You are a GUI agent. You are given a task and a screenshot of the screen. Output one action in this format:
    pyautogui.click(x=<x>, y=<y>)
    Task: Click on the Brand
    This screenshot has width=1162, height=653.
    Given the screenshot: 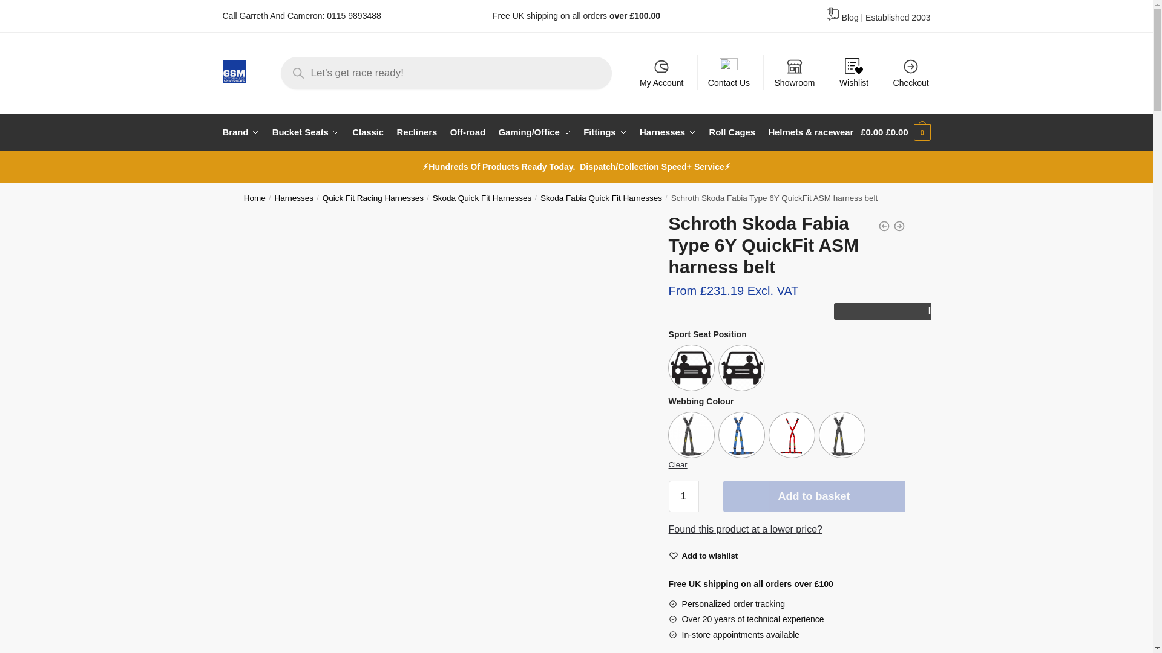 What is the action you would take?
    pyautogui.click(x=243, y=132)
    